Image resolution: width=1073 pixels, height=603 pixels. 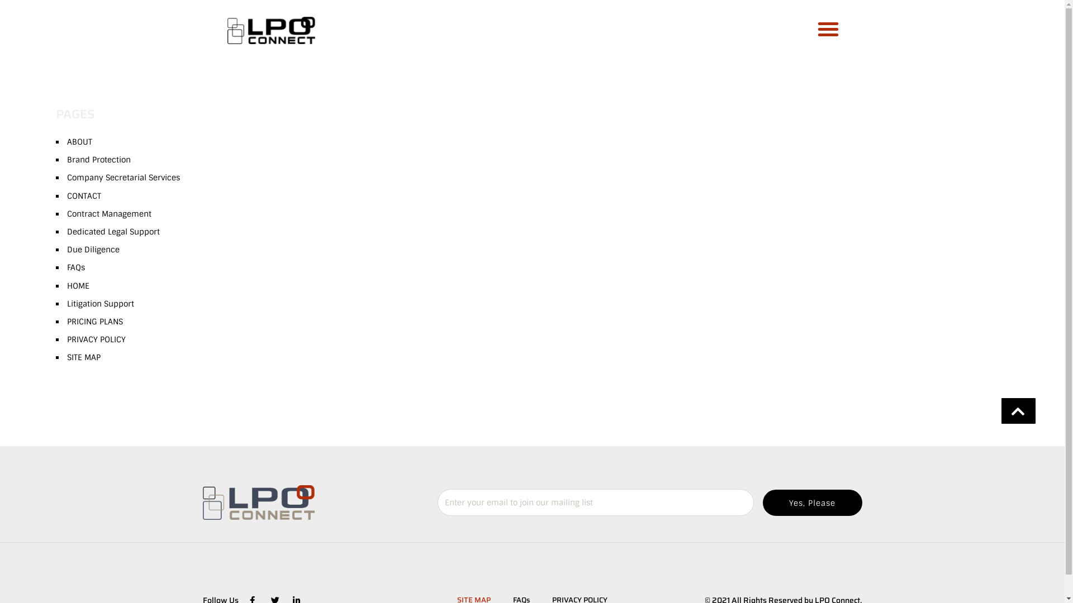 What do you see at coordinates (78, 285) in the screenshot?
I see `HOME` at bounding box center [78, 285].